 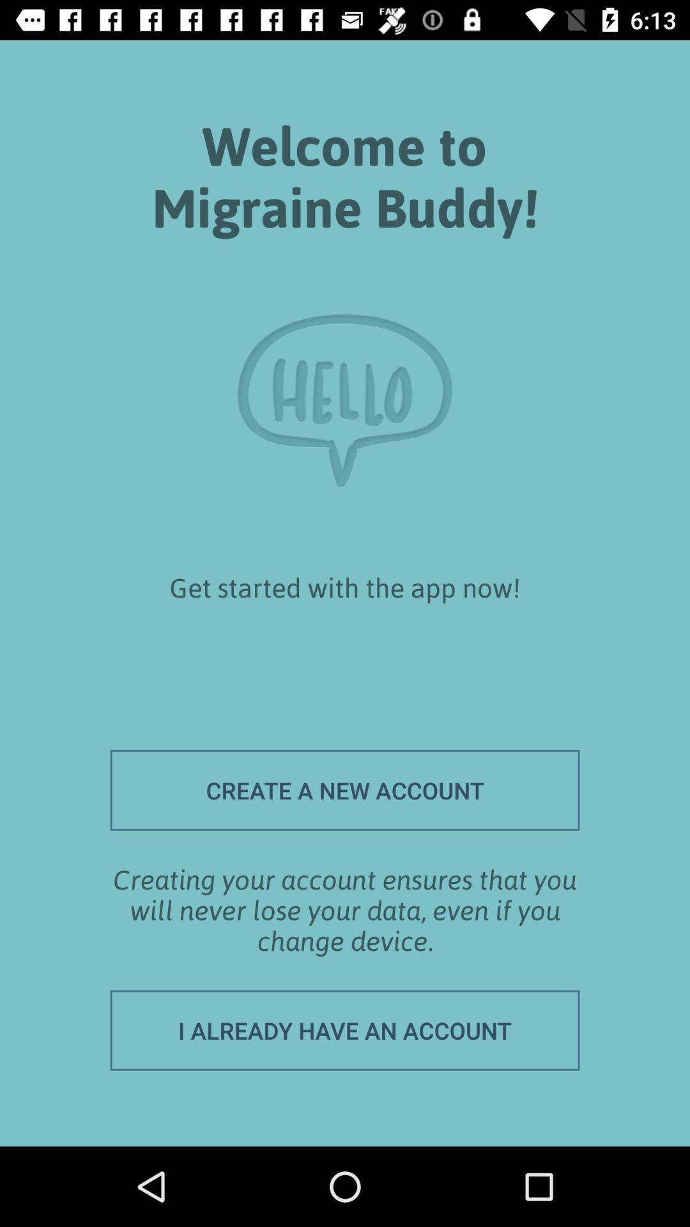 What do you see at coordinates (345, 790) in the screenshot?
I see `open the create a new item` at bounding box center [345, 790].